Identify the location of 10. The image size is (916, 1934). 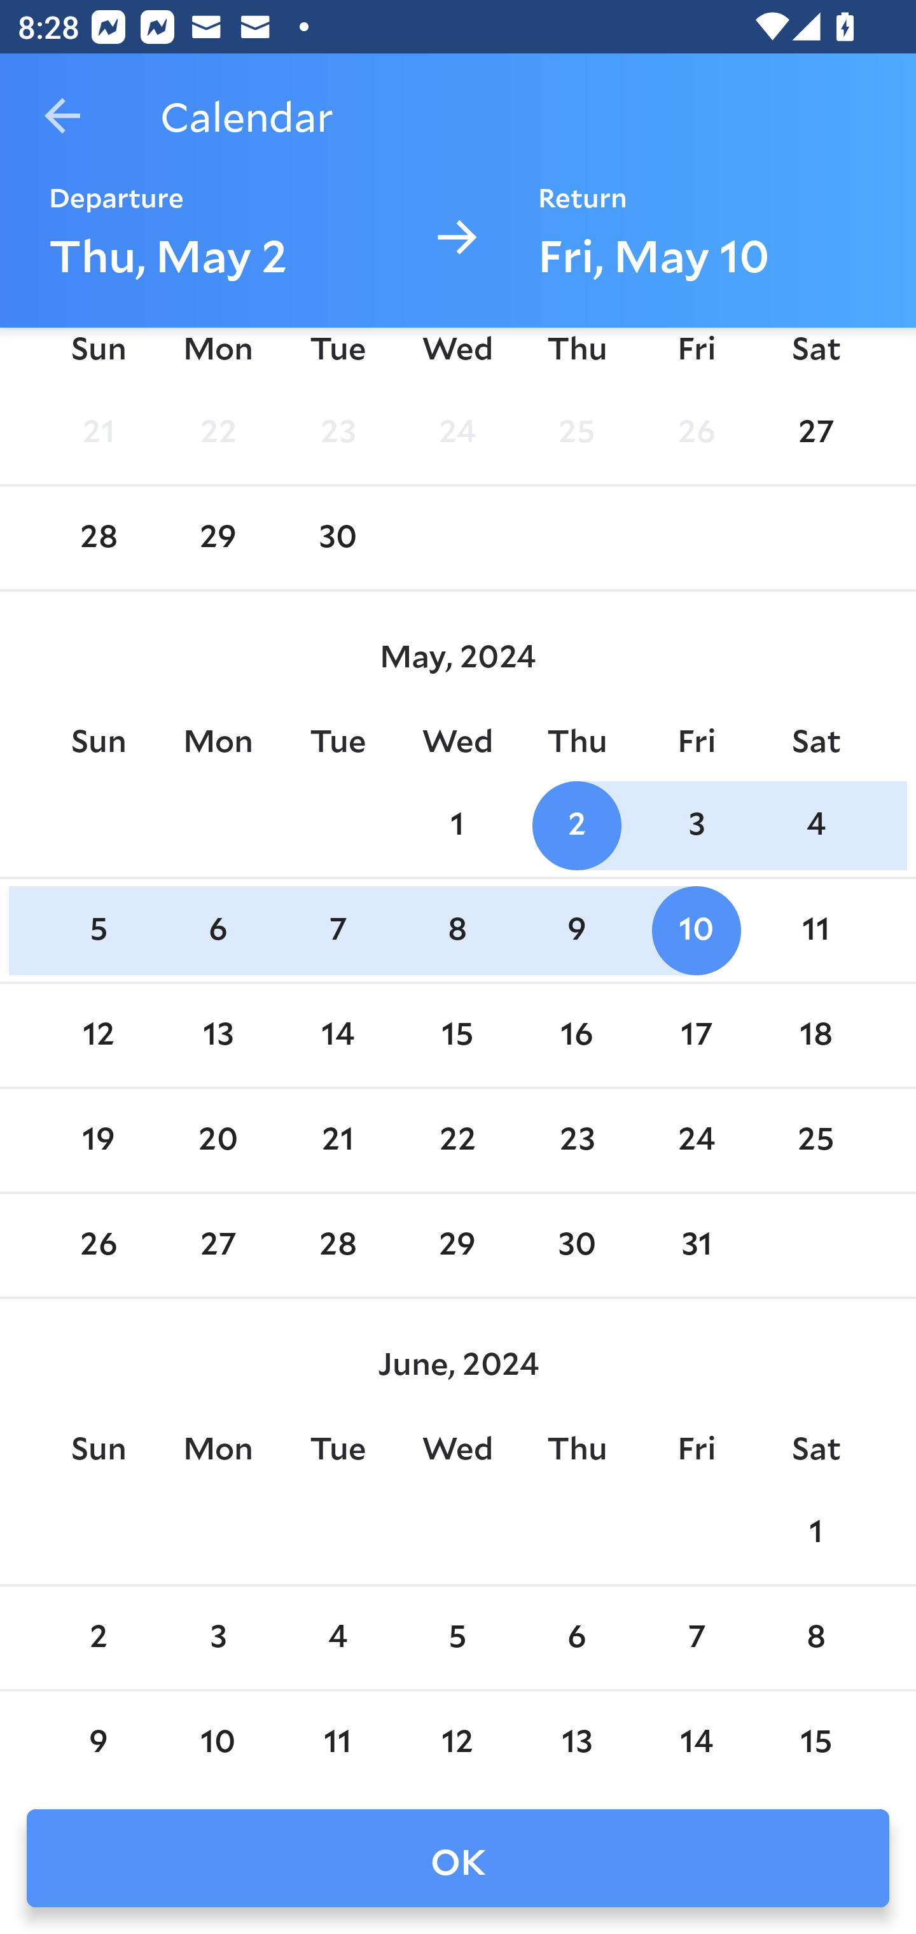
(218, 1741).